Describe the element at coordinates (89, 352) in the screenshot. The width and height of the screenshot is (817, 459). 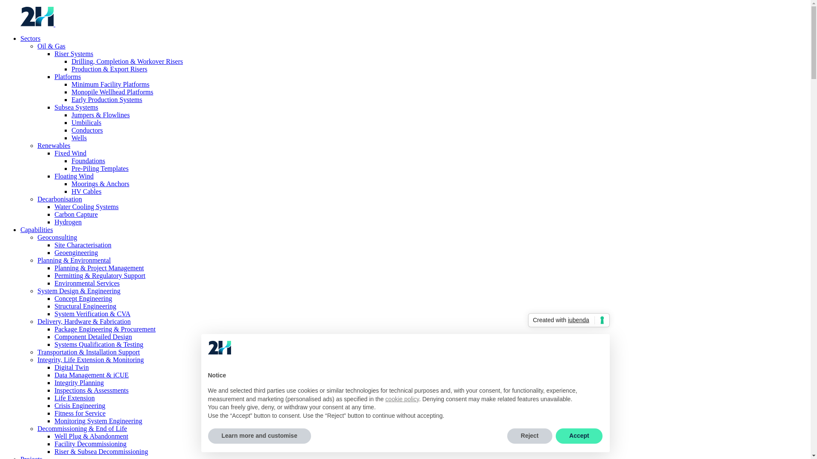
I see `Transportation & Installation Support` at that location.